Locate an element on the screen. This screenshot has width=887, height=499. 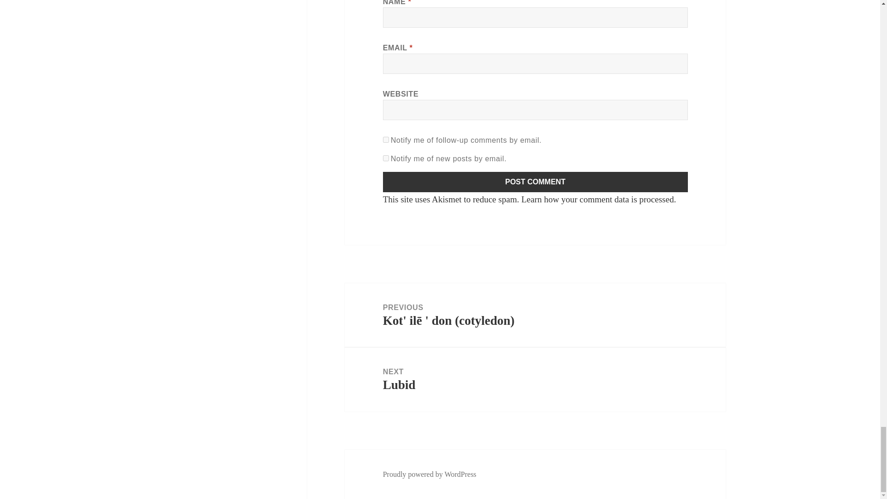
Learn how your comment data is processed is located at coordinates (535, 379).